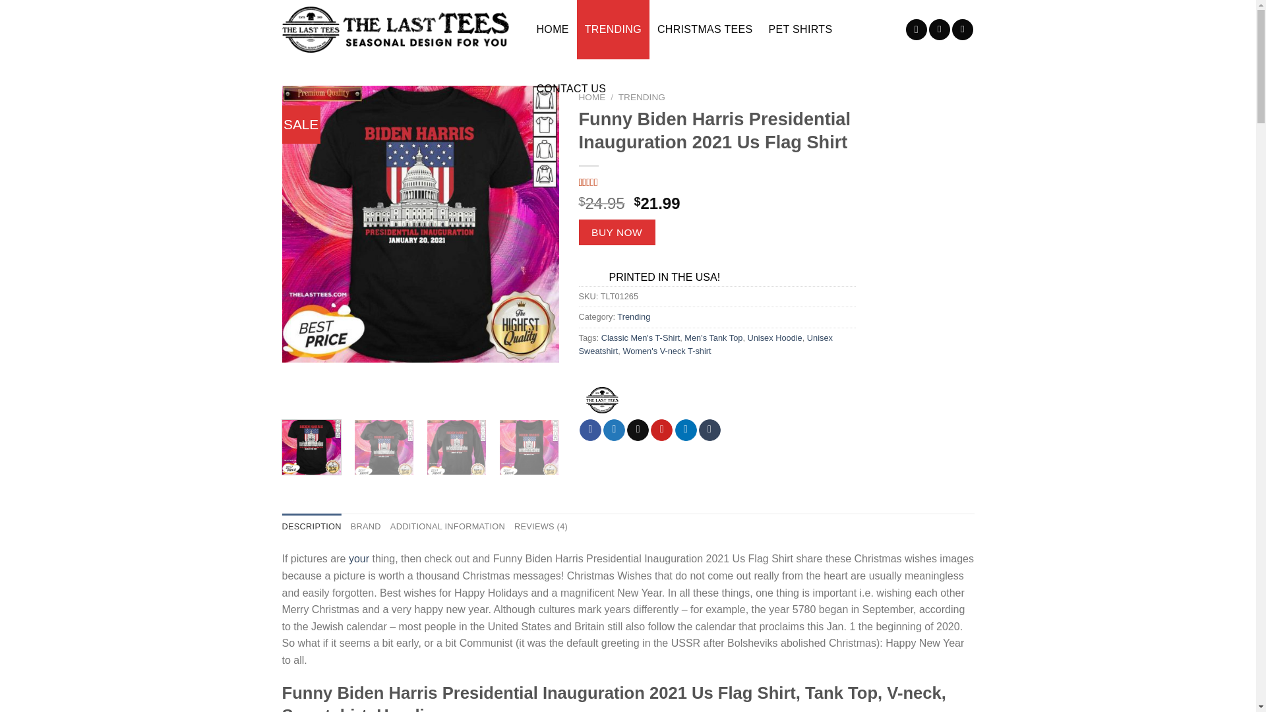 The width and height of the screenshot is (1266, 712). I want to click on Share on Facebook, so click(591, 430).